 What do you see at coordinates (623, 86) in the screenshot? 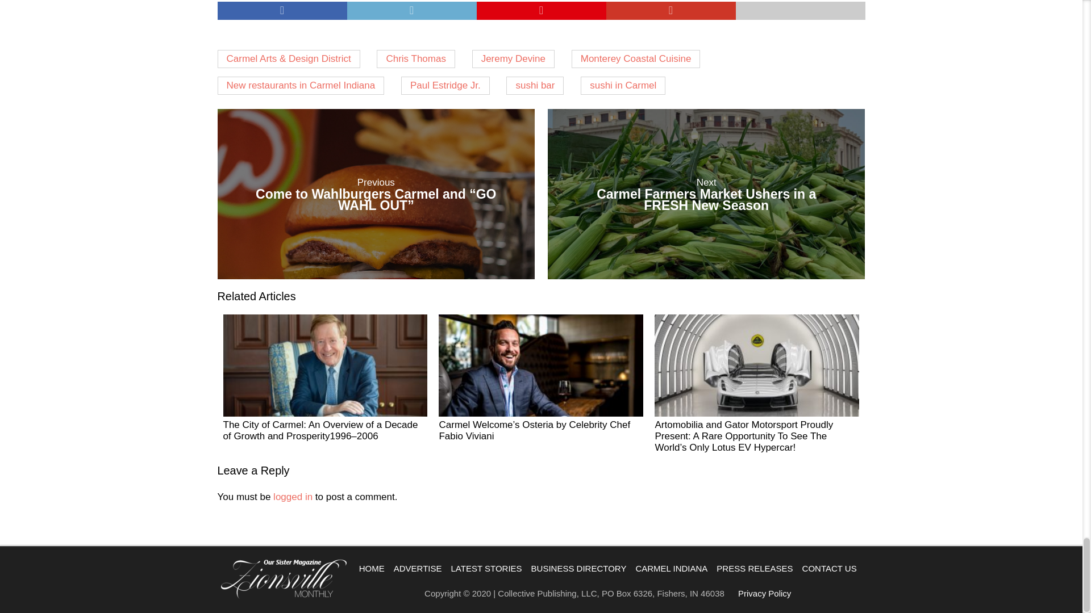
I see `sushi in Carmel` at bounding box center [623, 86].